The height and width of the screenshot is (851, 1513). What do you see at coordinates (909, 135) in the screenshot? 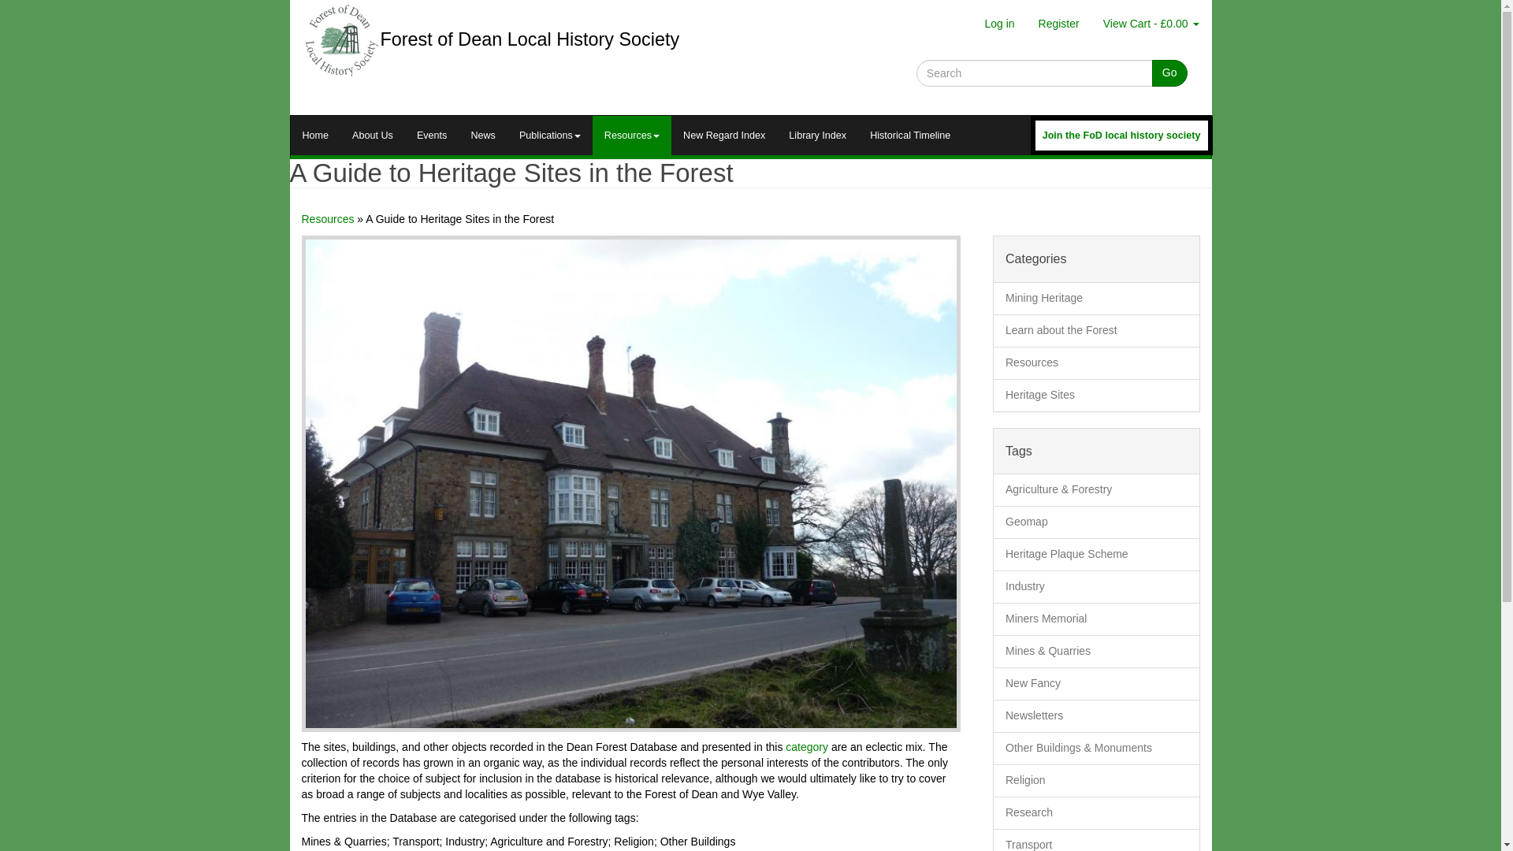
I see `Heritage Timeline of the Forest of Dean` at bounding box center [909, 135].